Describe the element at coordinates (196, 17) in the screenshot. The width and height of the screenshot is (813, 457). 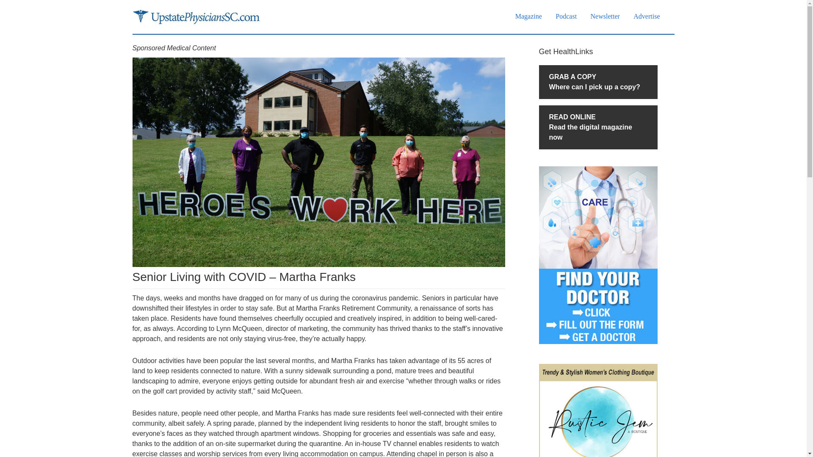
I see `Podcast` at that location.